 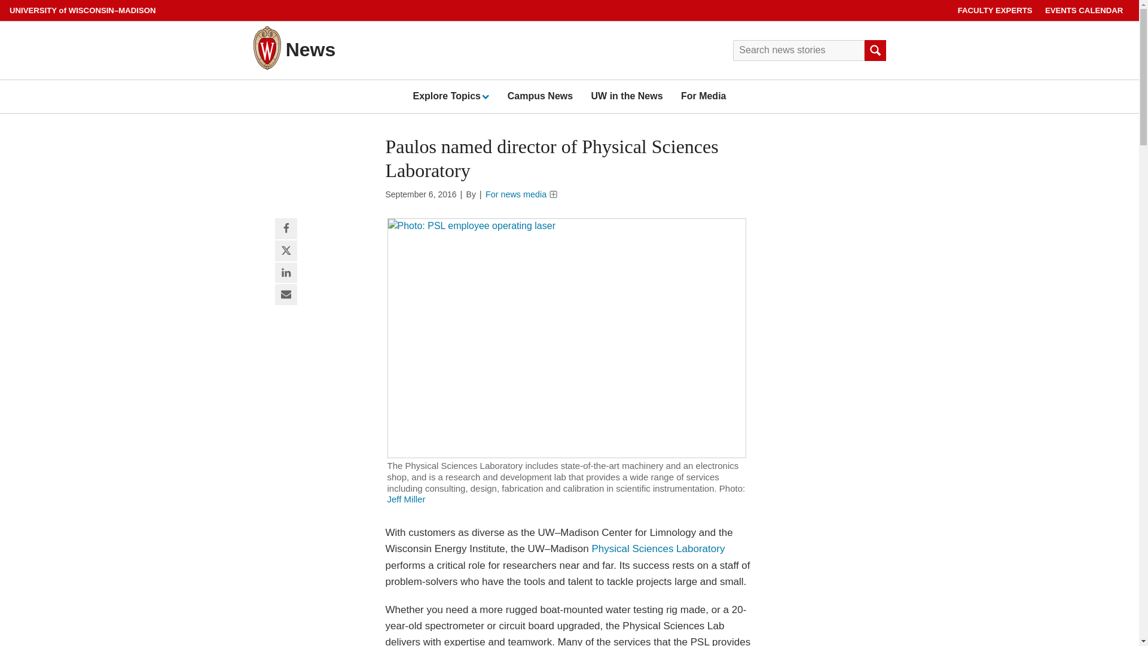 What do you see at coordinates (450, 96) in the screenshot?
I see `Explore TopicsExpand` at bounding box center [450, 96].